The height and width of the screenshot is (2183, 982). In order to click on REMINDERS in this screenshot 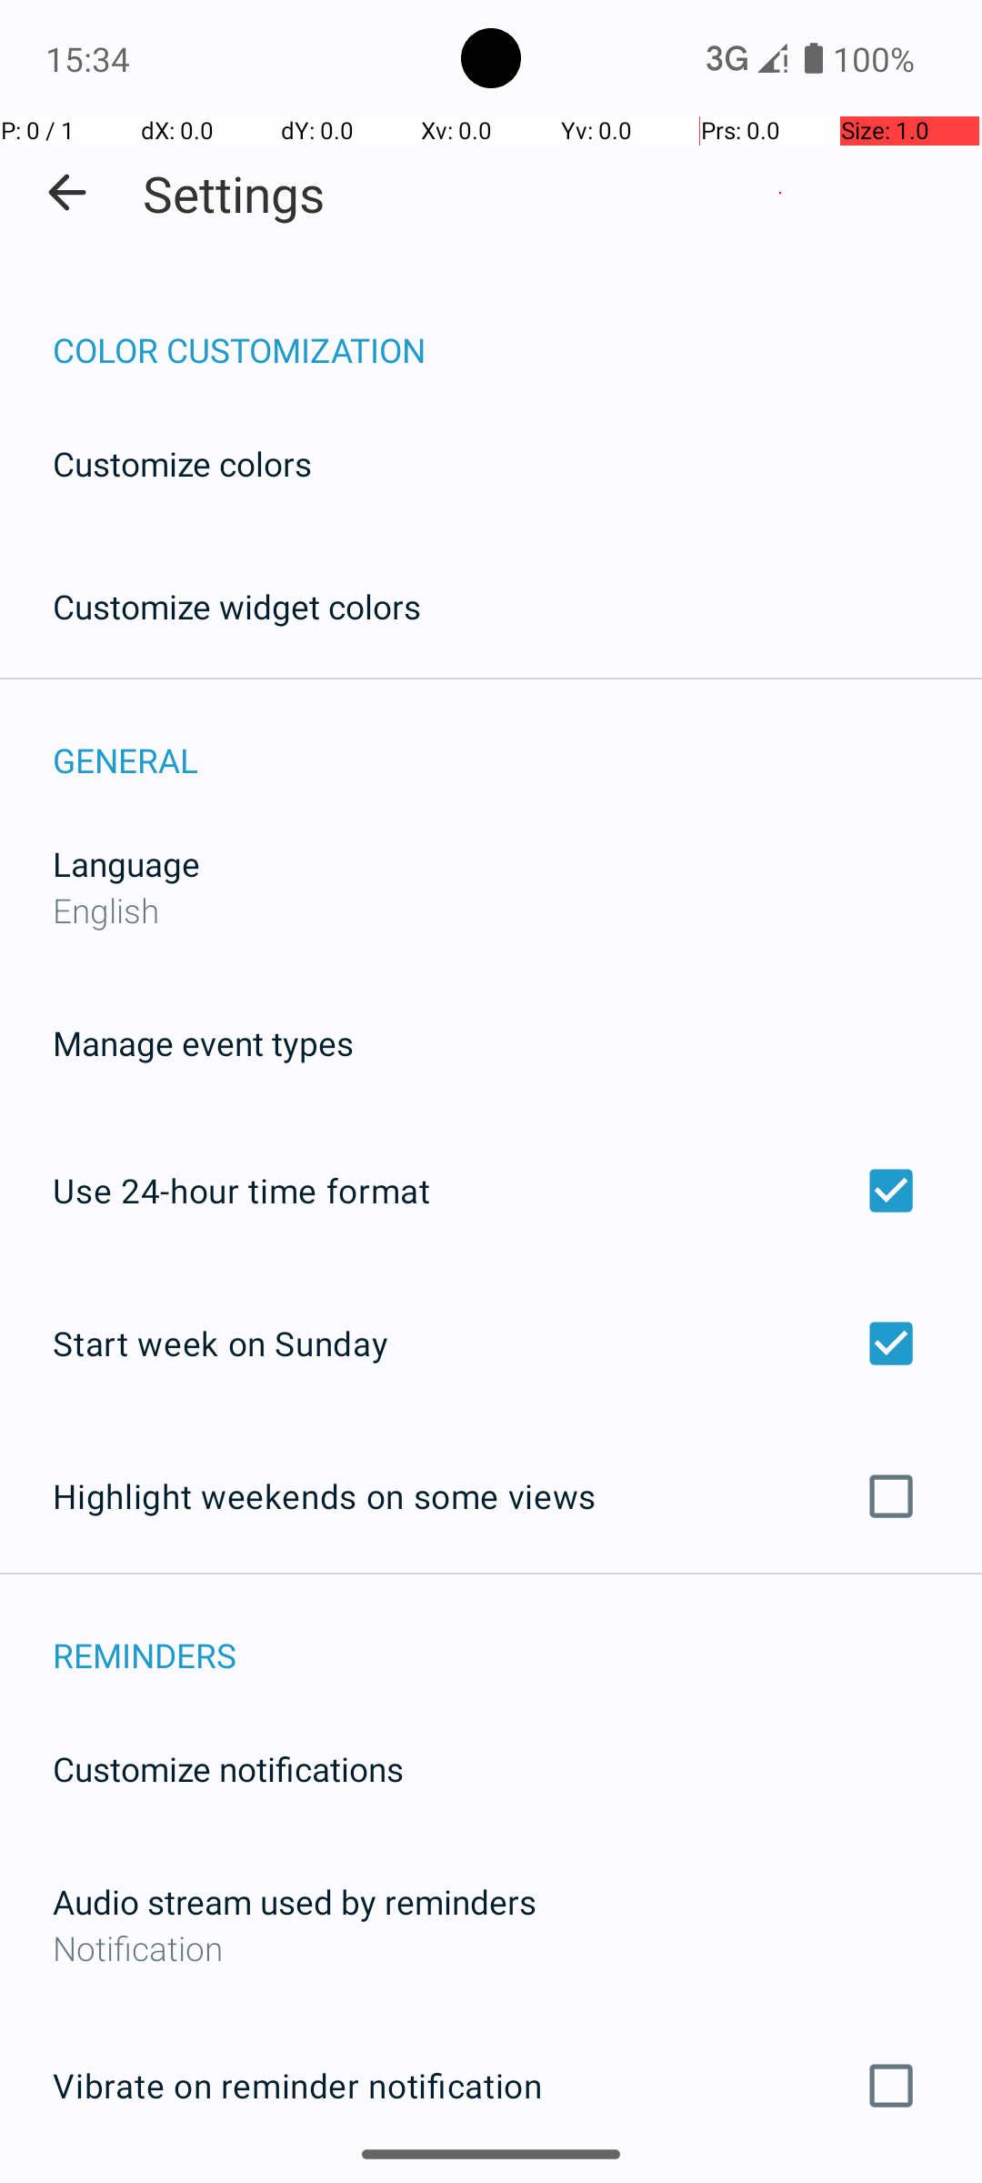, I will do `click(517, 1635)`.